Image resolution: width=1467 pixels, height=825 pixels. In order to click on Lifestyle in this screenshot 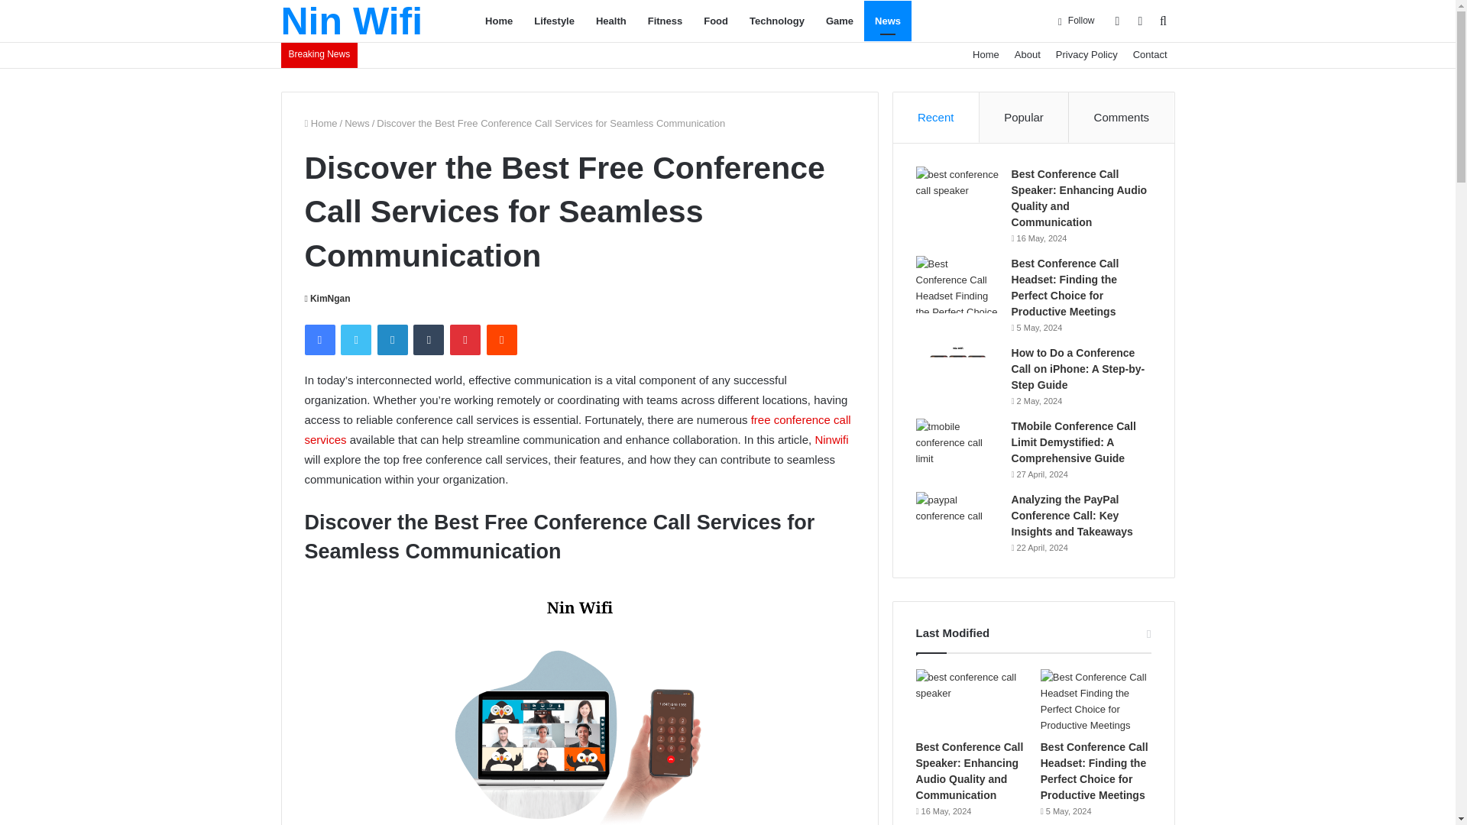, I will do `click(555, 21)`.